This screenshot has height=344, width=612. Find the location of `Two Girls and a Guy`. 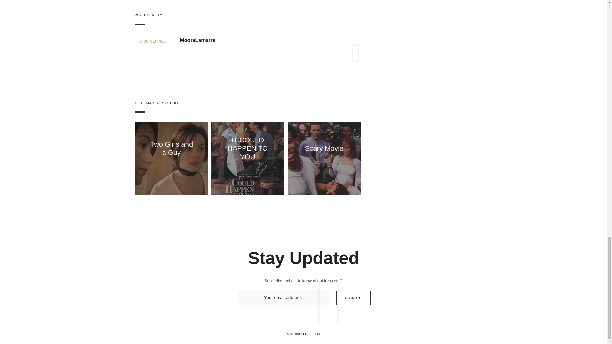

Two Girls and a Guy is located at coordinates (171, 148).